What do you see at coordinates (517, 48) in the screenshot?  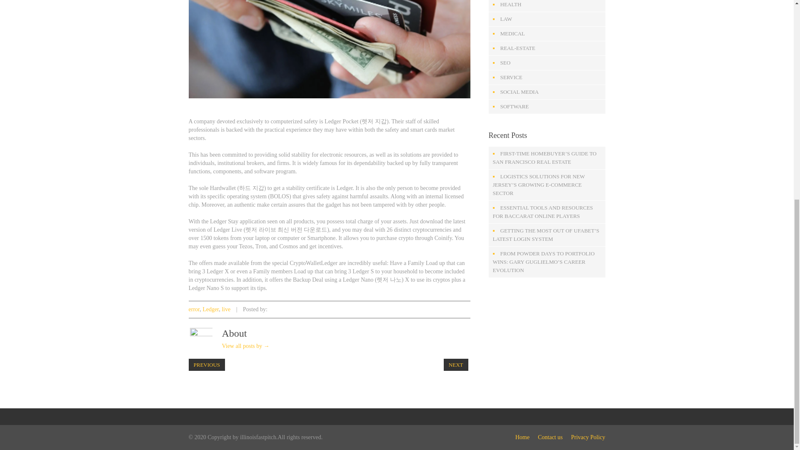 I see `REAL-ESTATE` at bounding box center [517, 48].